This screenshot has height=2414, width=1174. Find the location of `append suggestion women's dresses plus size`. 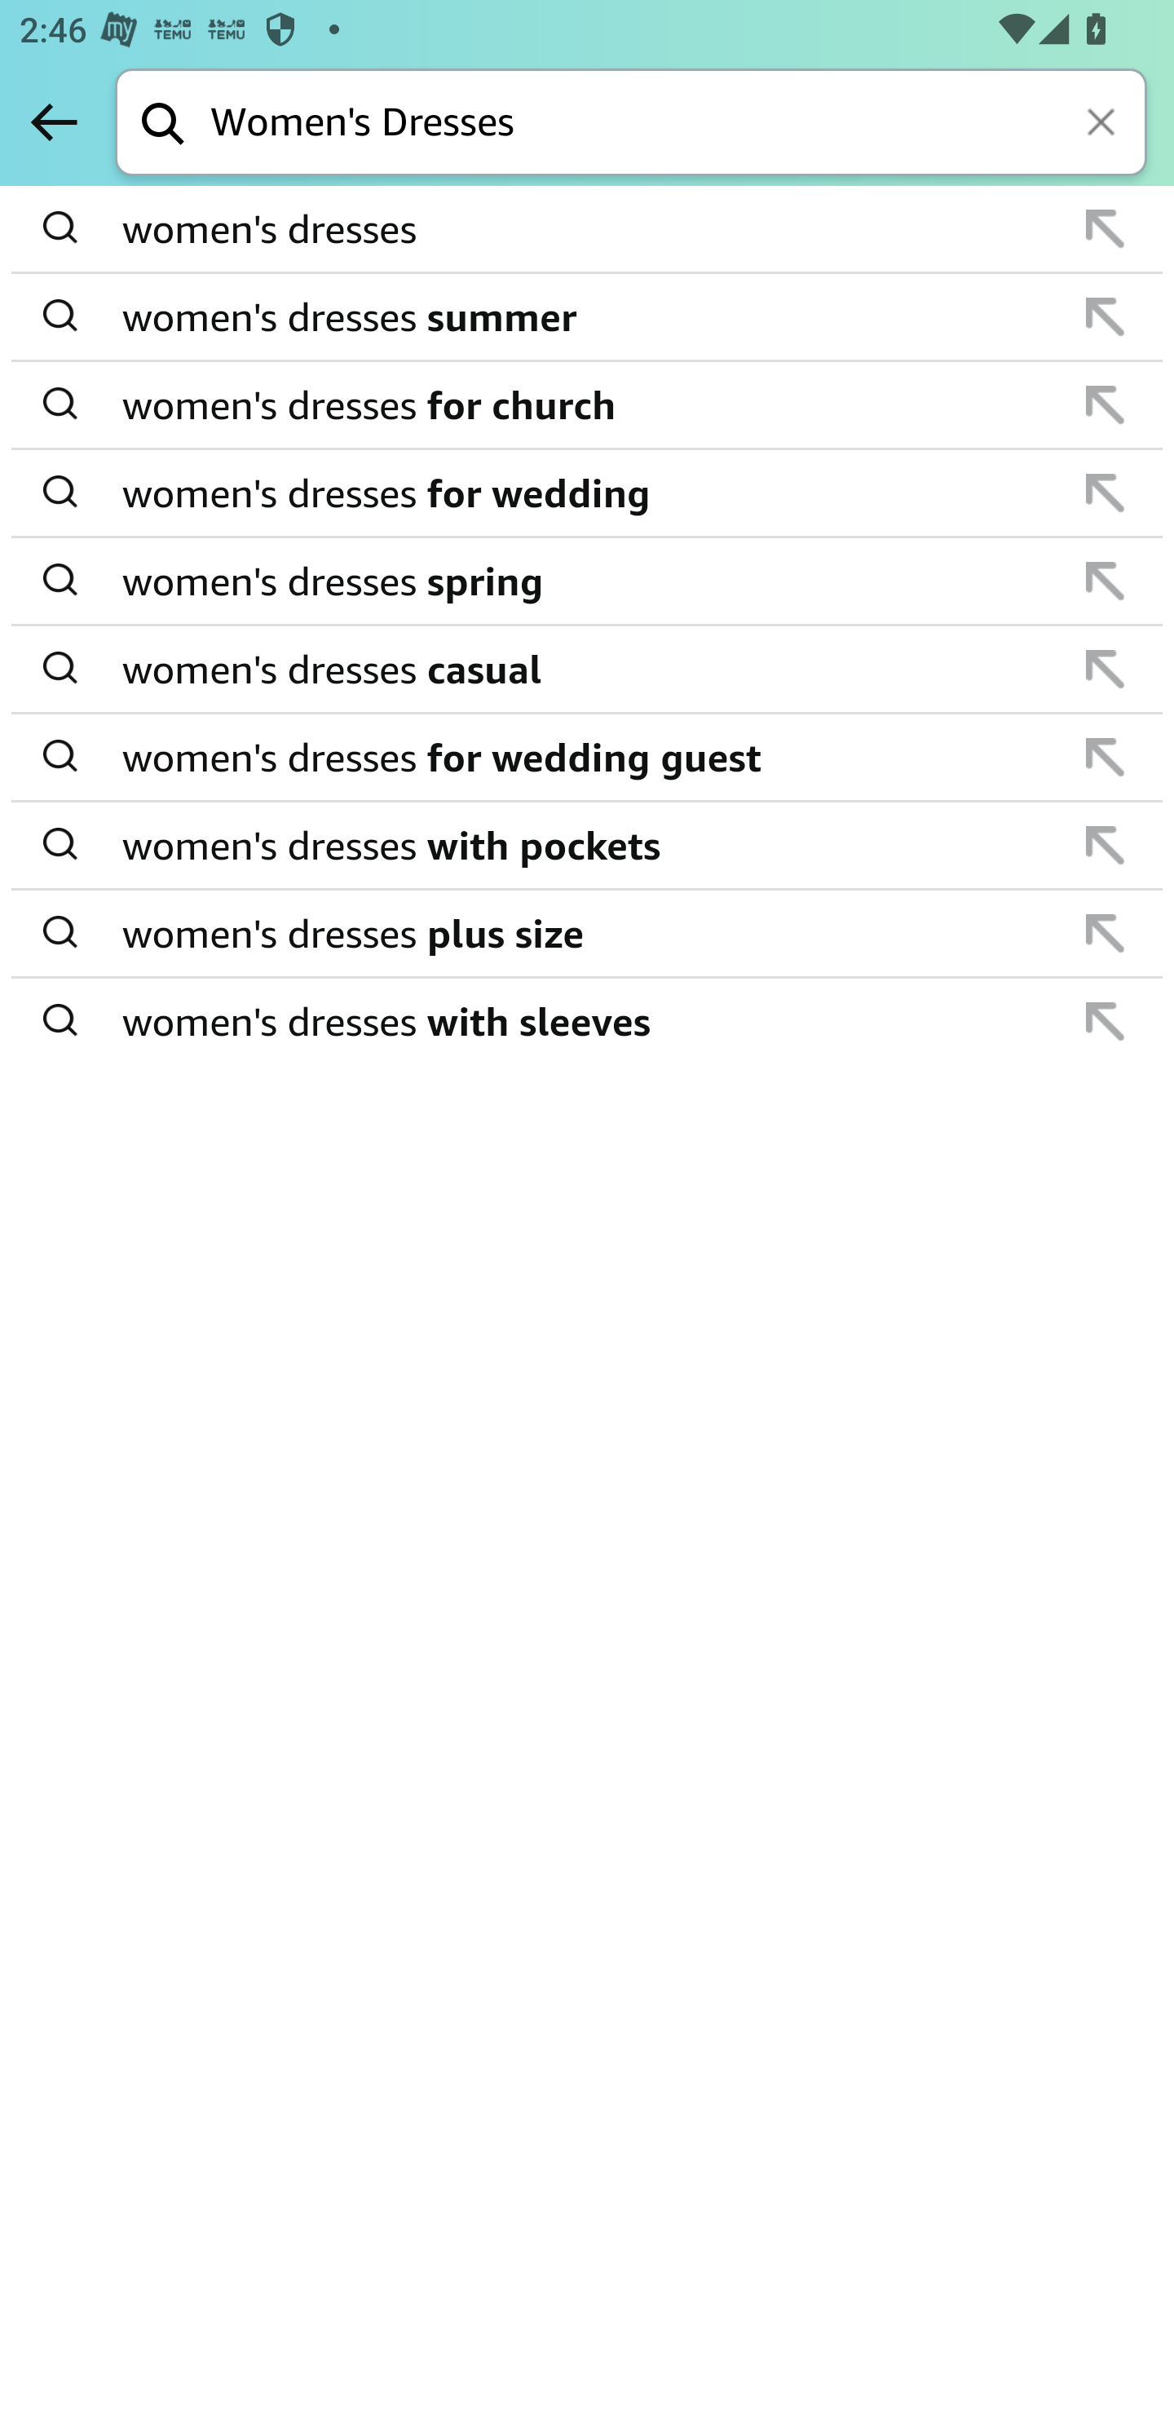

append suggestion women's dresses plus size is located at coordinates (587, 934).